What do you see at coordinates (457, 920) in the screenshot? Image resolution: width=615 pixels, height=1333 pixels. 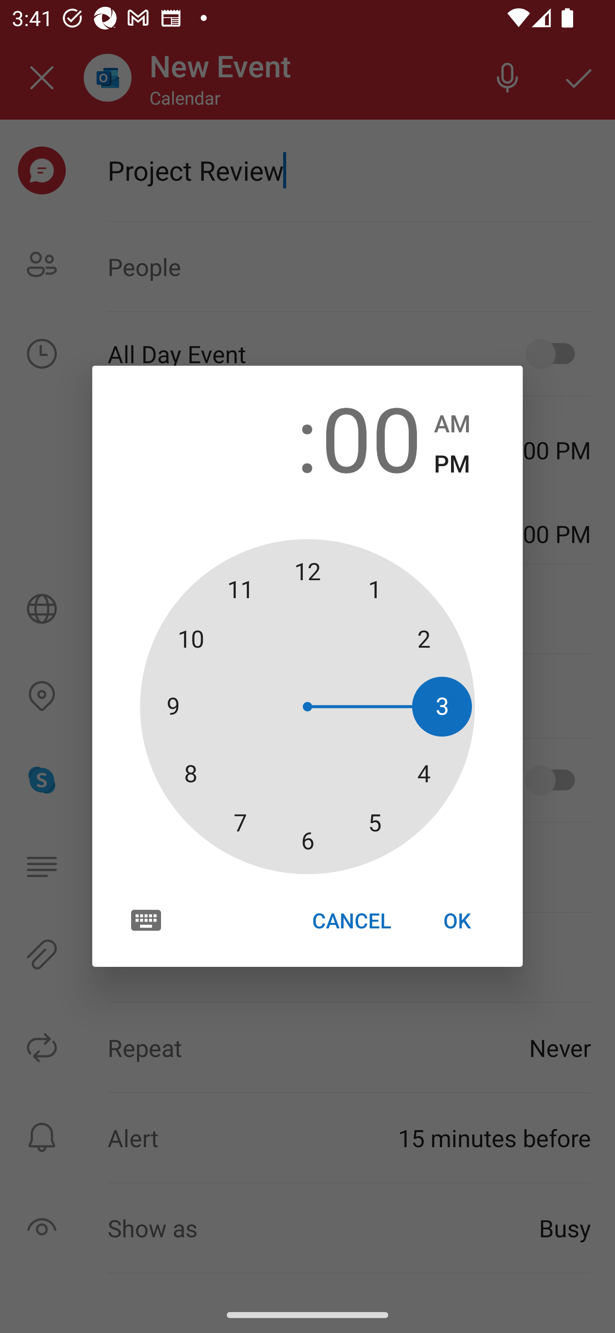 I see `OK` at bounding box center [457, 920].